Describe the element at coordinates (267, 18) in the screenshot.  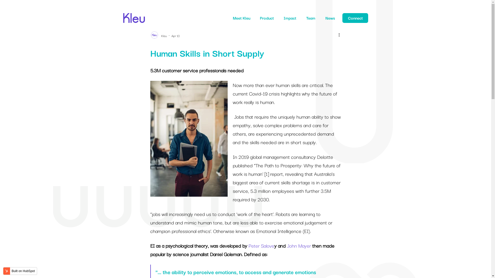
I see `Product` at that location.